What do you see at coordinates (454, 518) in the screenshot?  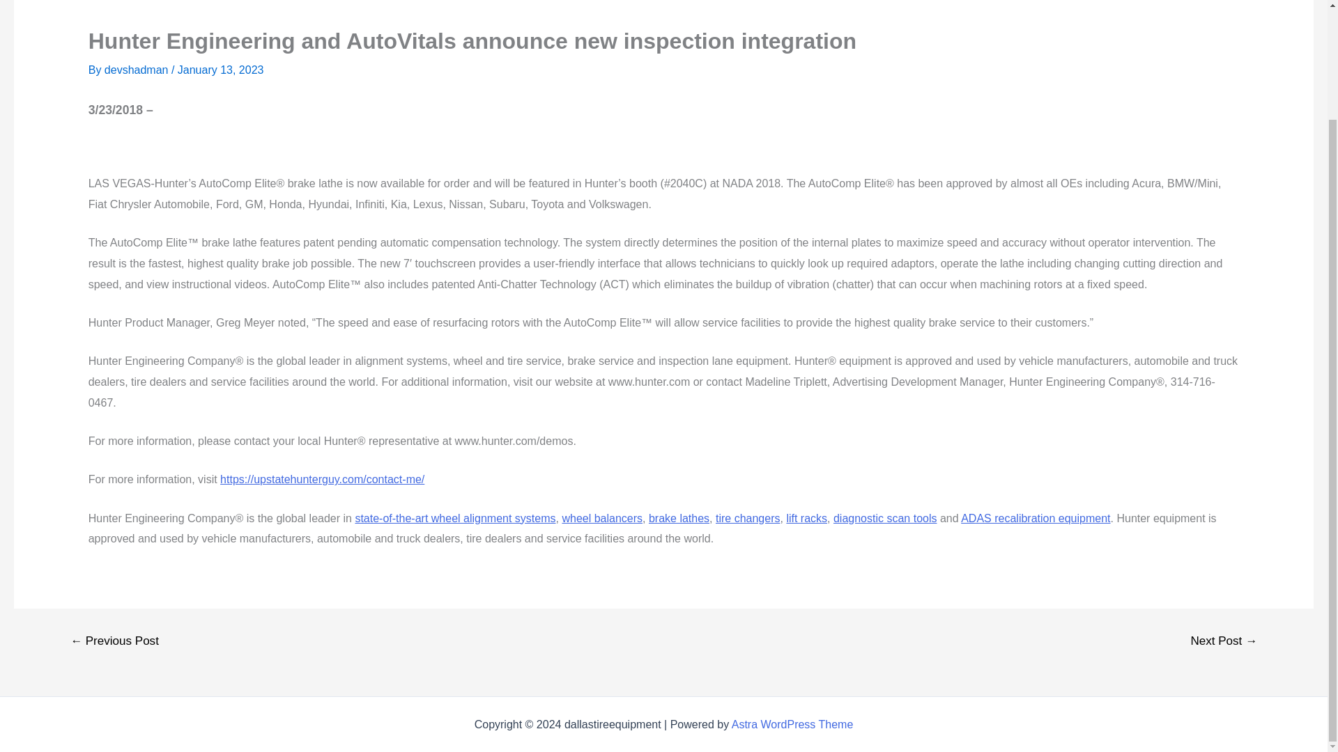 I see `state-of-the-art wheel alignment systems` at bounding box center [454, 518].